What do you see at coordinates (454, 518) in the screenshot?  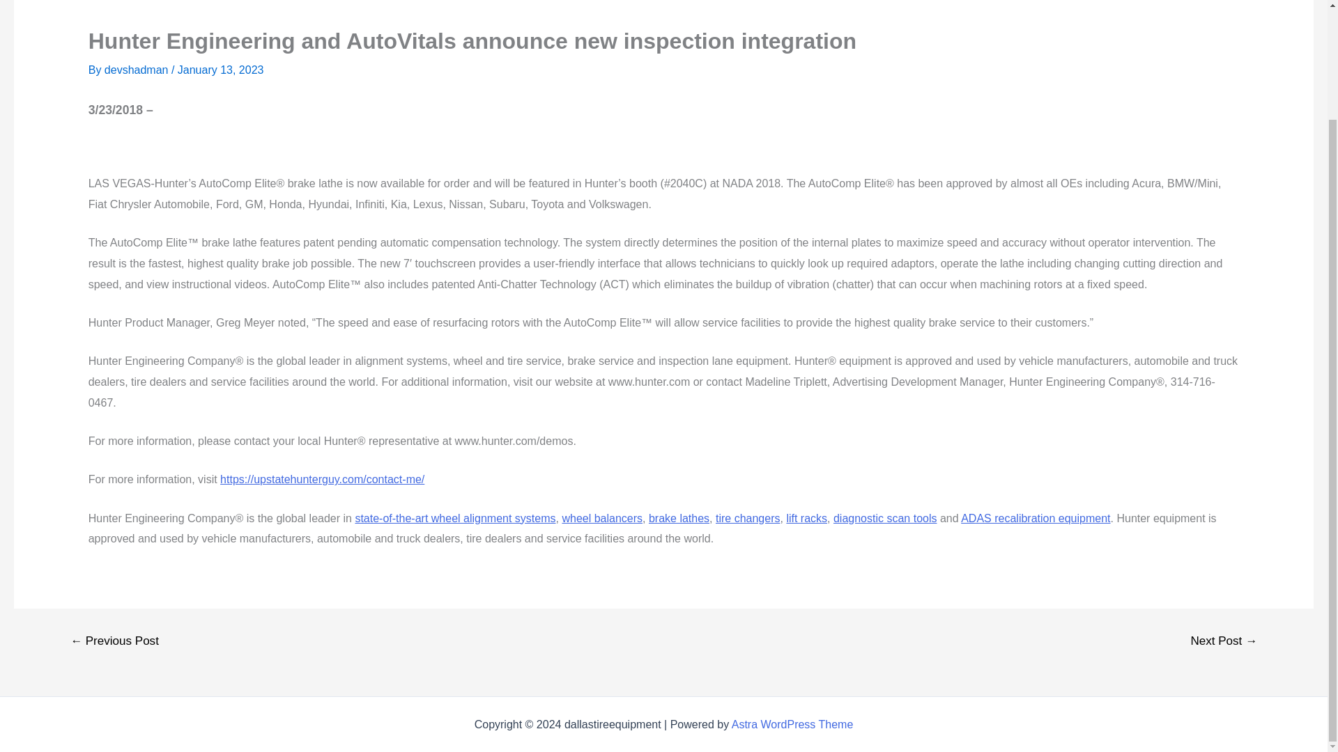 I see `state-of-the-art wheel alignment systems` at bounding box center [454, 518].